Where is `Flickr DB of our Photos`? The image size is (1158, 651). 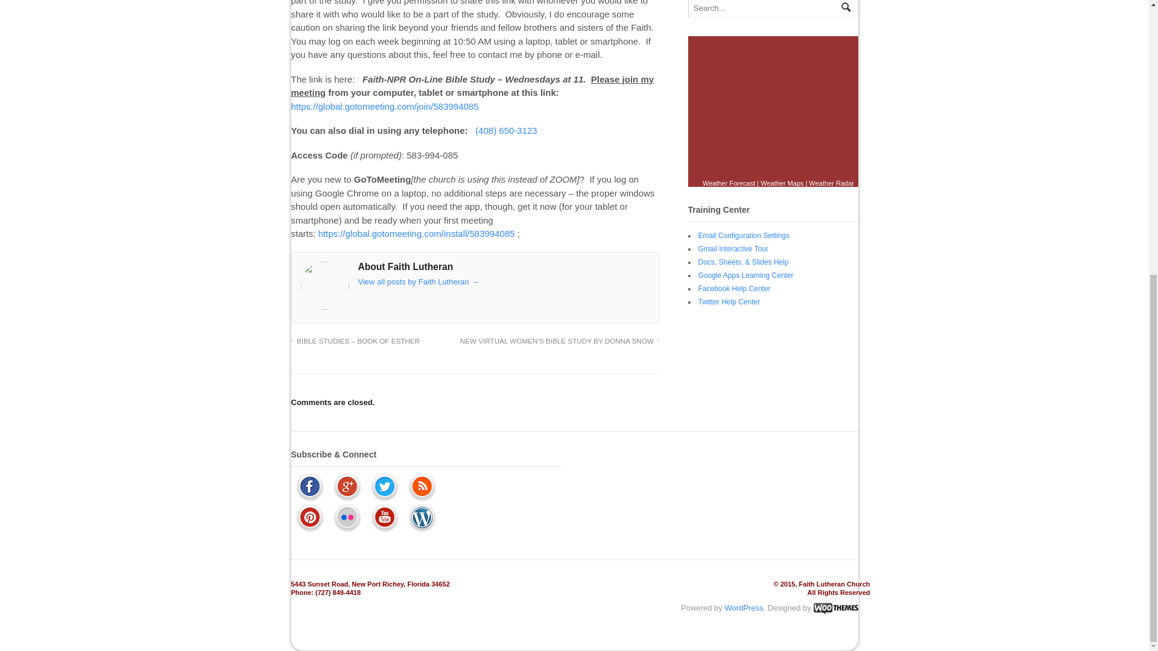
Flickr DB of our Photos is located at coordinates (347, 518).